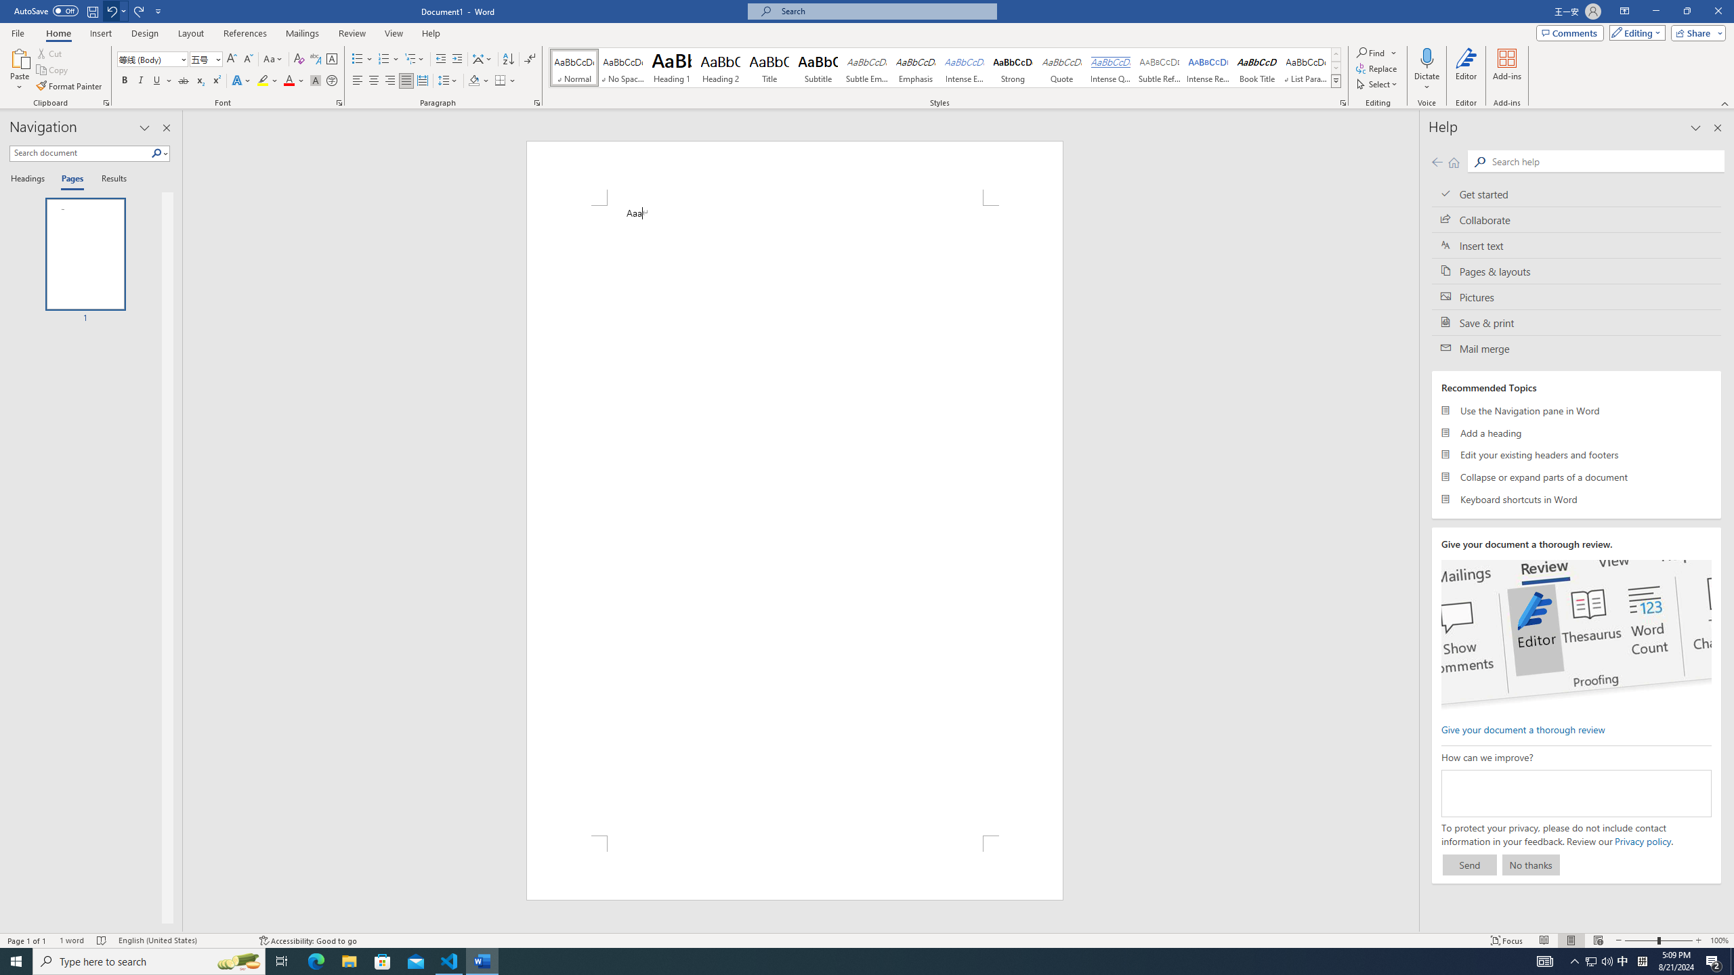  Describe the element at coordinates (1604, 161) in the screenshot. I see `Search` at that location.